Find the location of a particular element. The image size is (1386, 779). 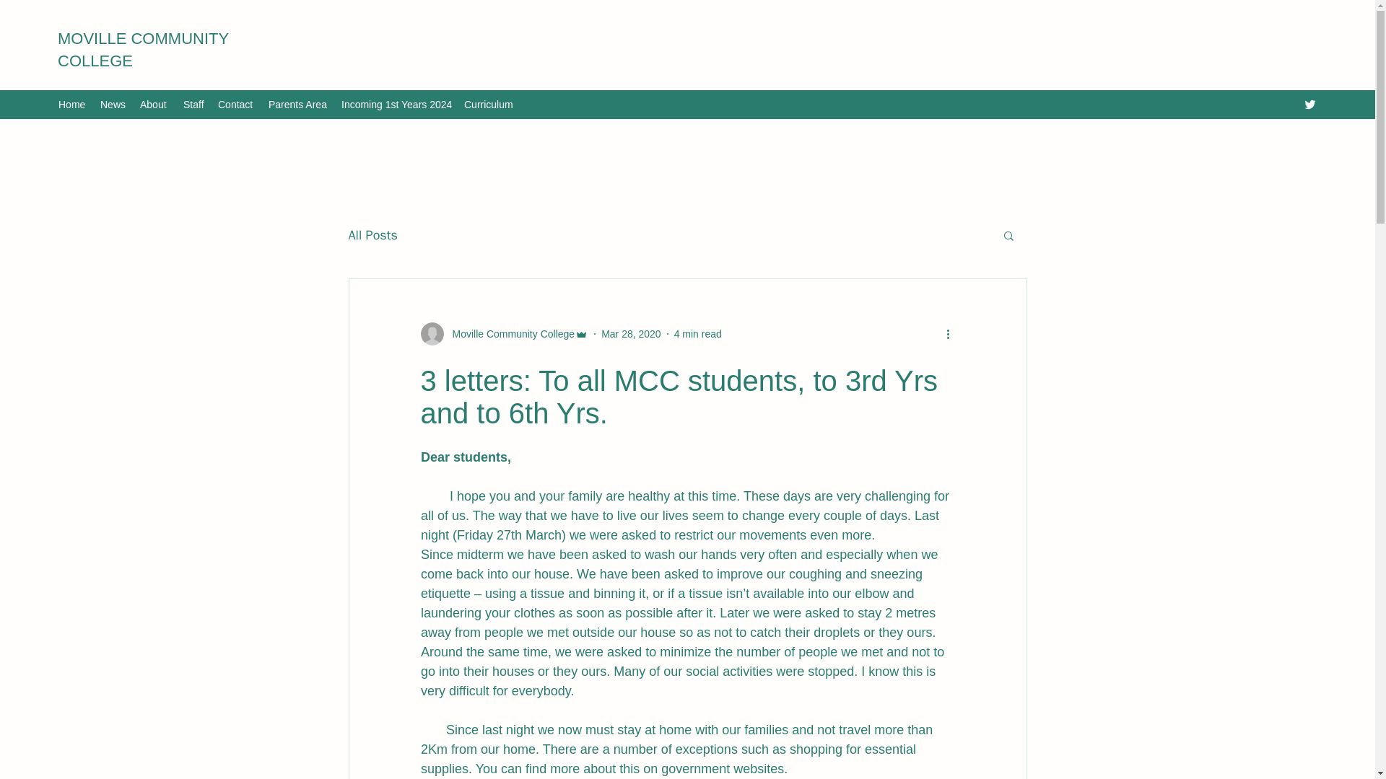

Contact is located at coordinates (235, 104).